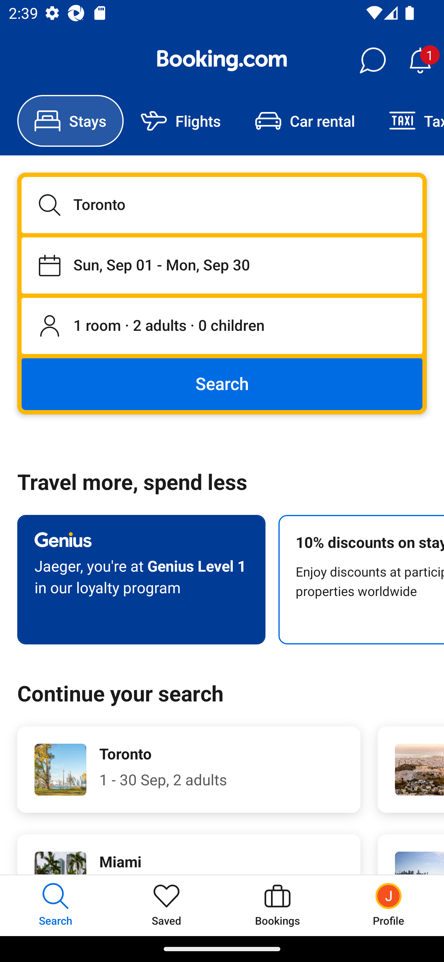  I want to click on Car rental, so click(305, 121).